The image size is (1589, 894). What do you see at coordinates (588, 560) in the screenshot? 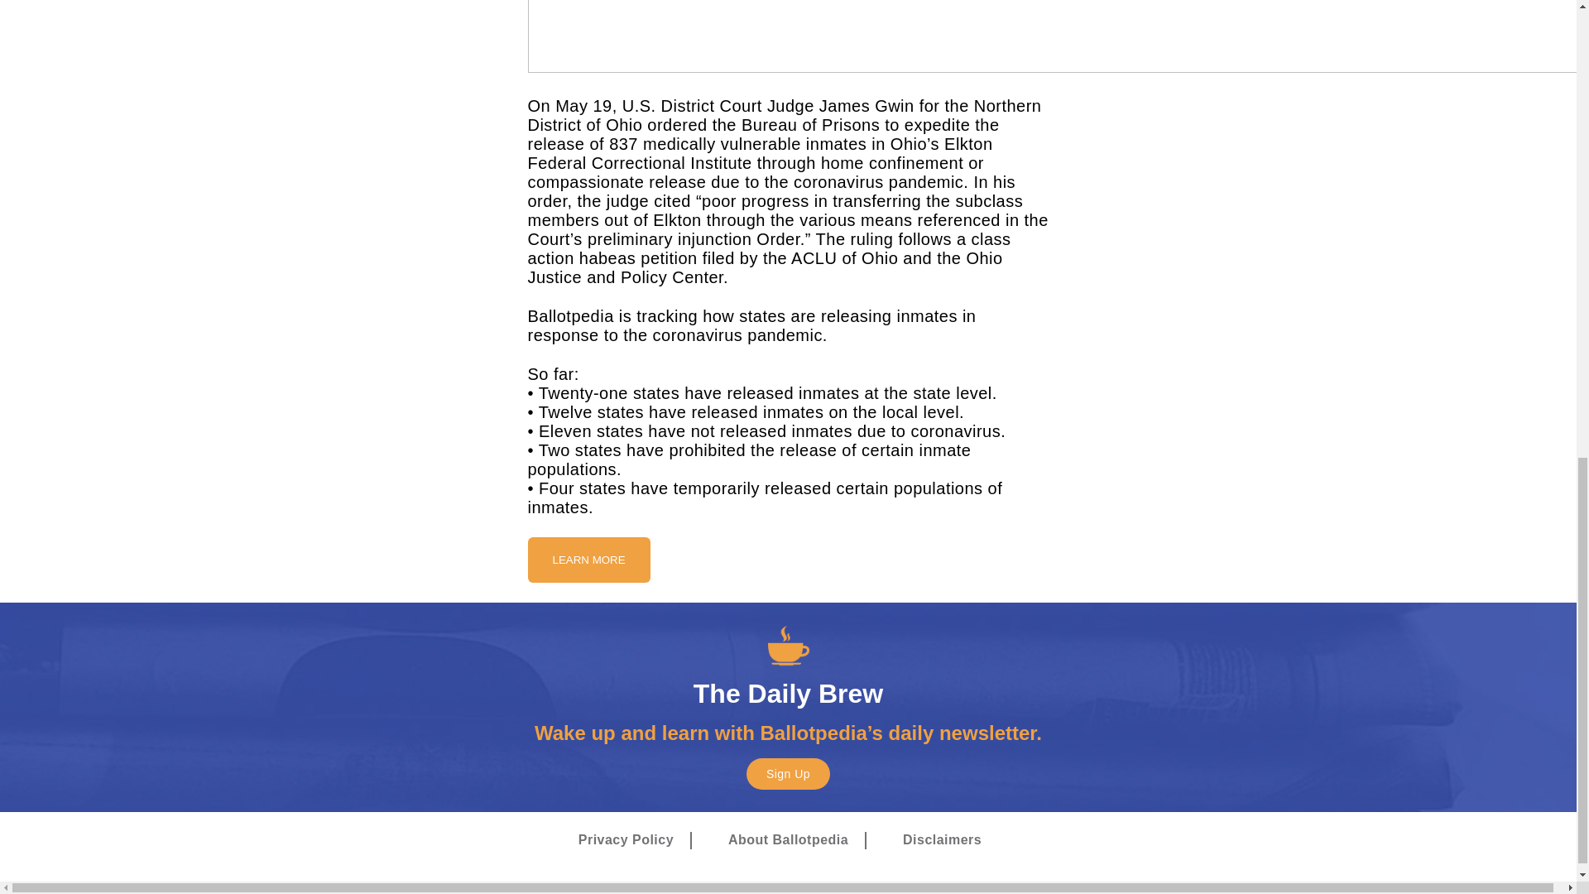
I see `LEARN MORE` at bounding box center [588, 560].